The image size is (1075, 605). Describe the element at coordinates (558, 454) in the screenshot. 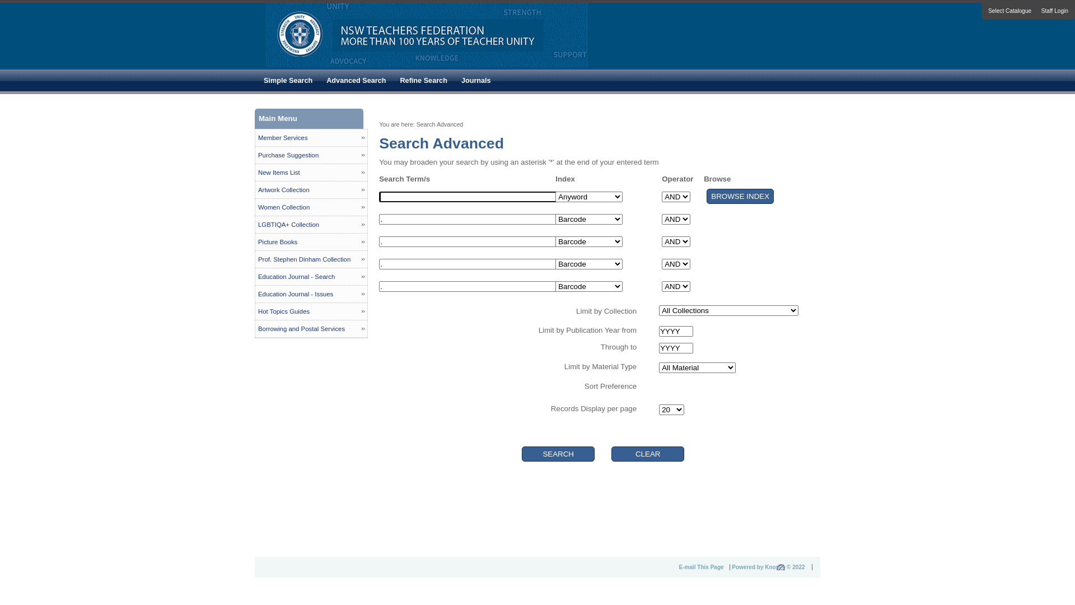

I see `Alt-1` at that location.